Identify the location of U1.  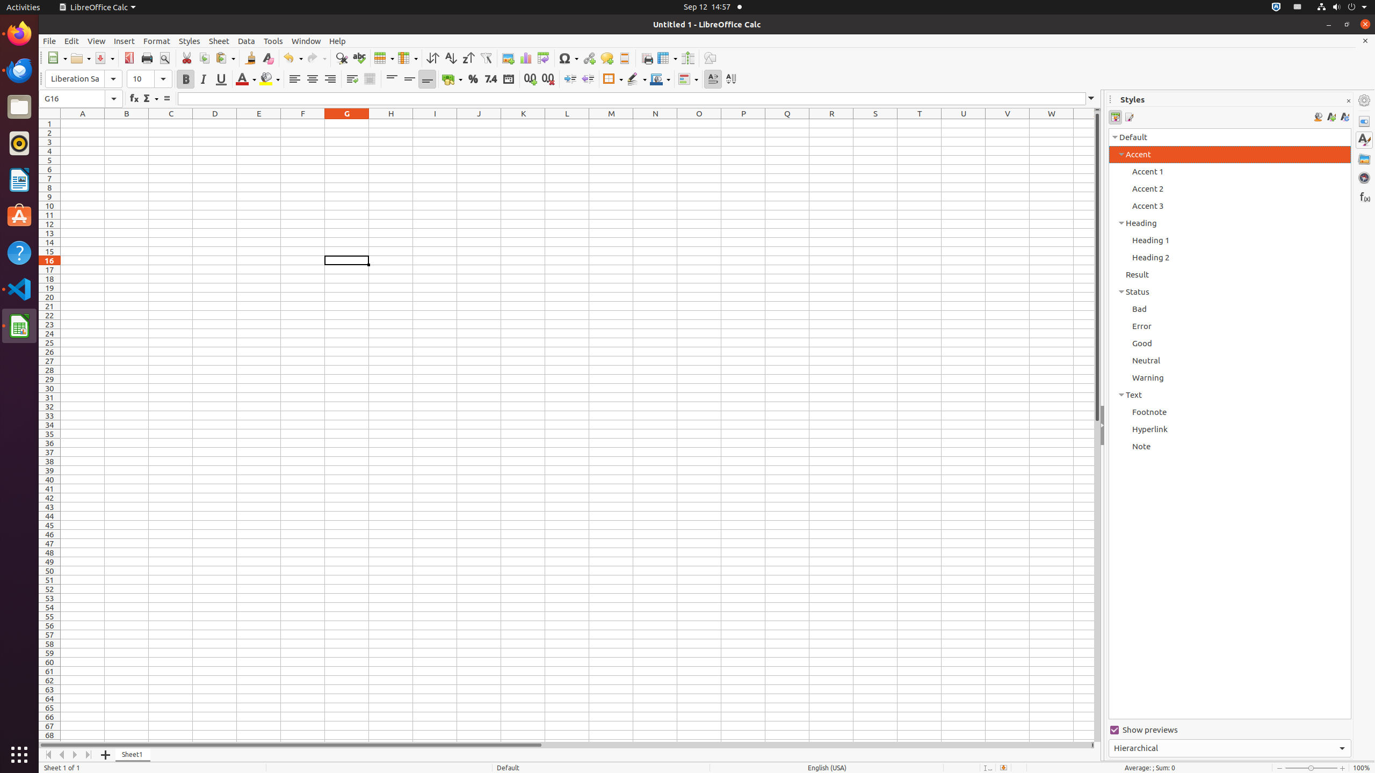
(964, 123).